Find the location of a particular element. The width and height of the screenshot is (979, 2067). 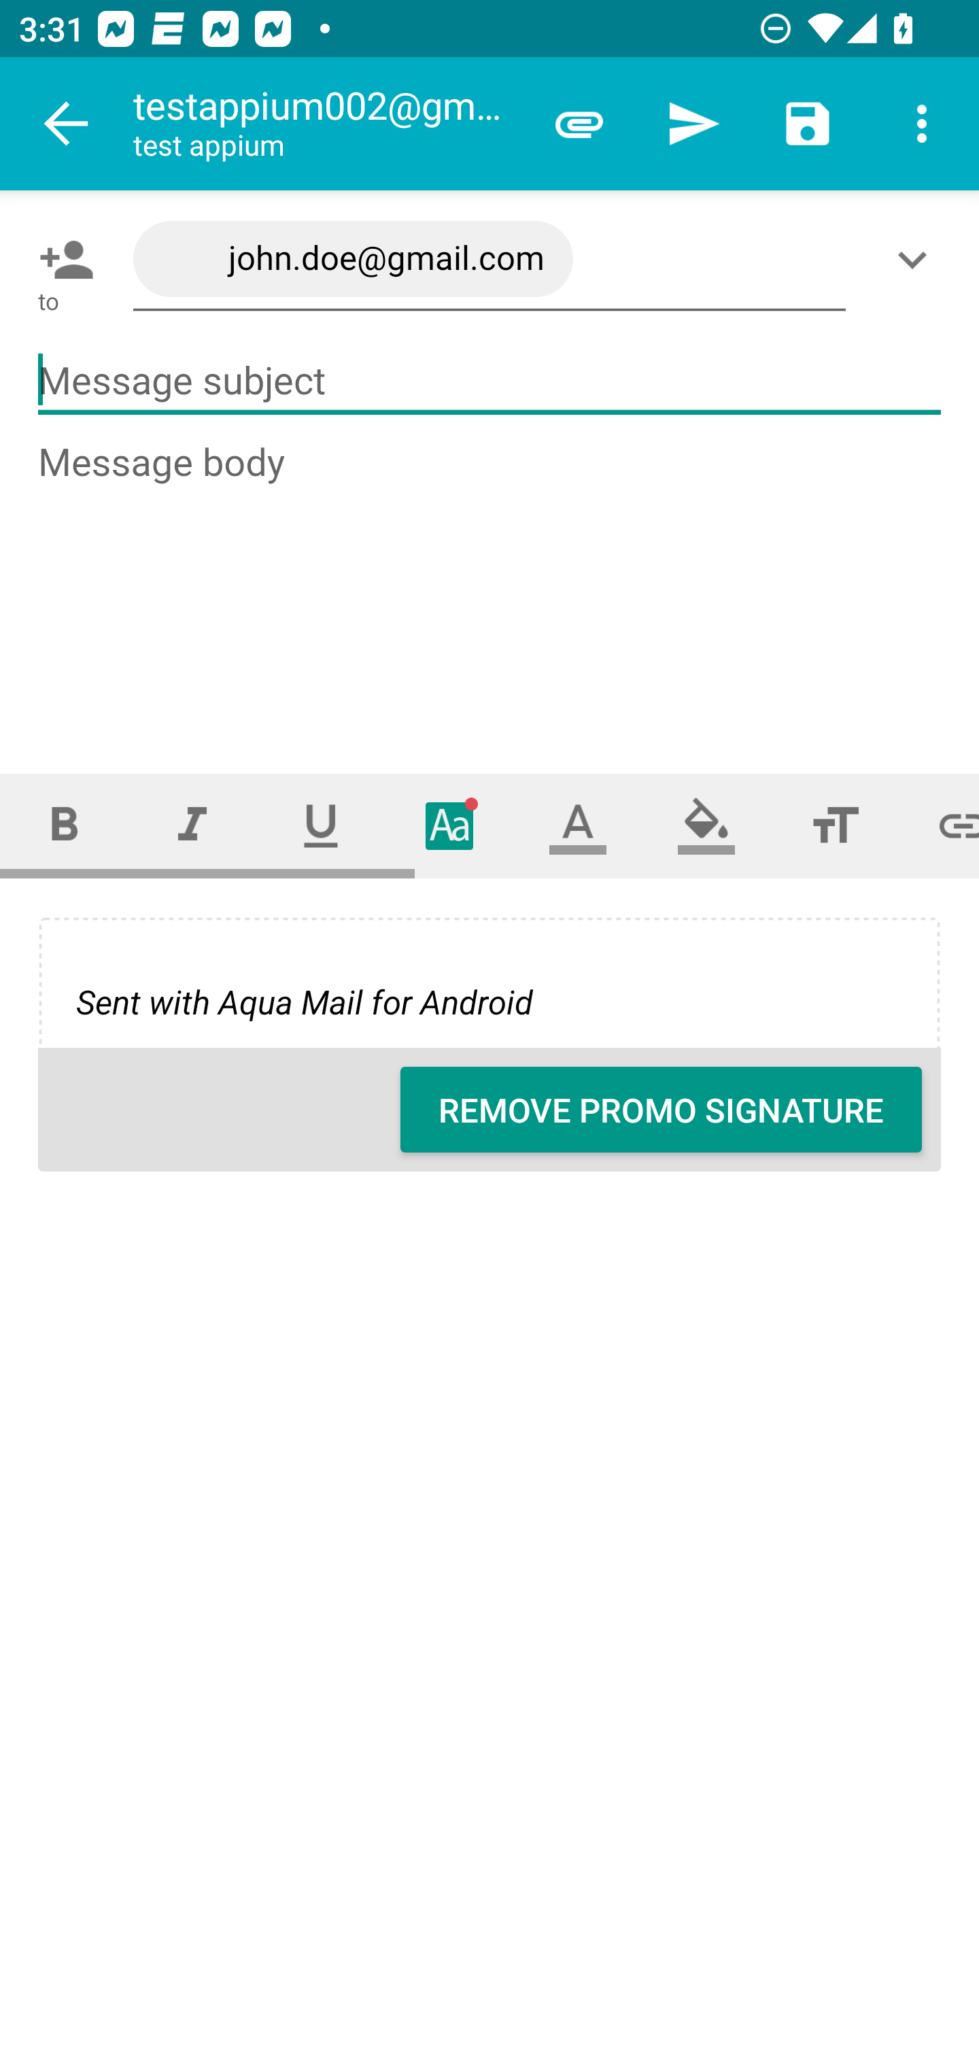

Italic is located at coordinates (192, 825).